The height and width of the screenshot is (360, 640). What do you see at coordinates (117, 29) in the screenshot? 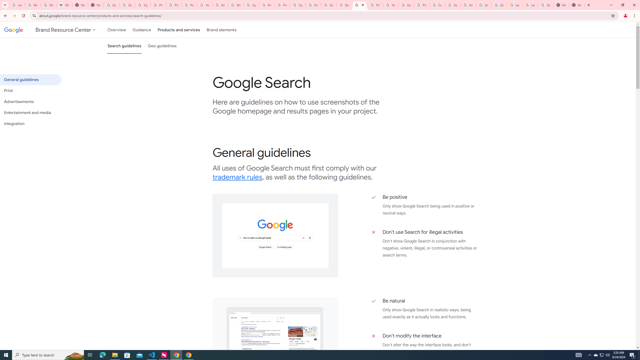
I see `Overview` at bounding box center [117, 29].